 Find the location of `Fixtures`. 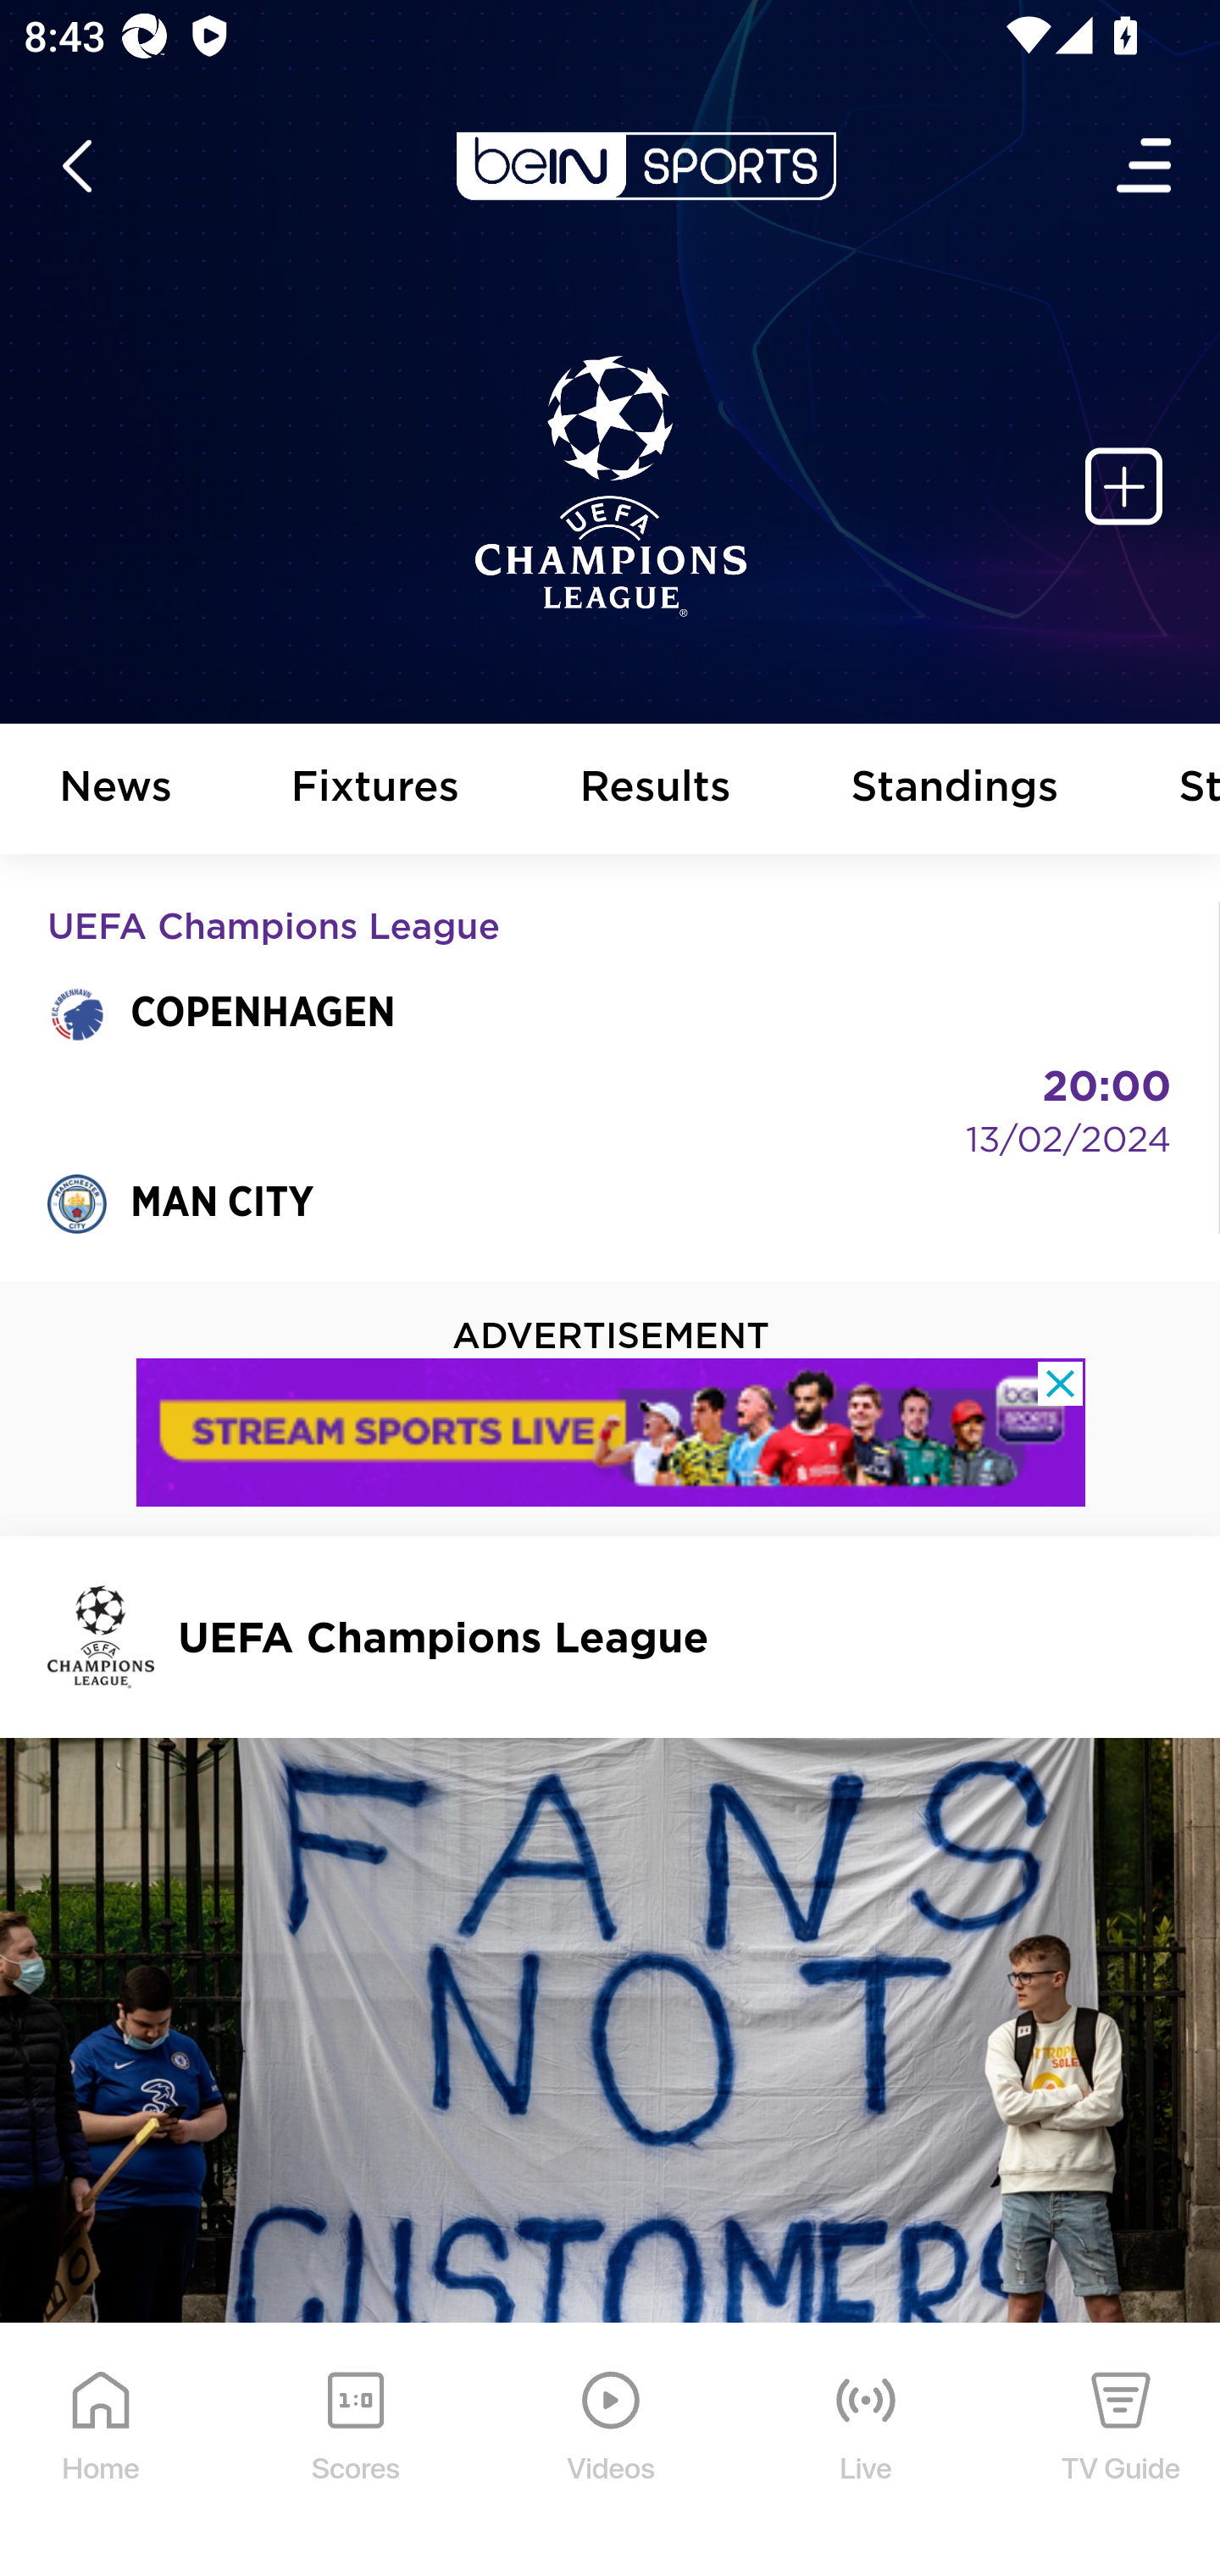

Fixtures is located at coordinates (376, 790).